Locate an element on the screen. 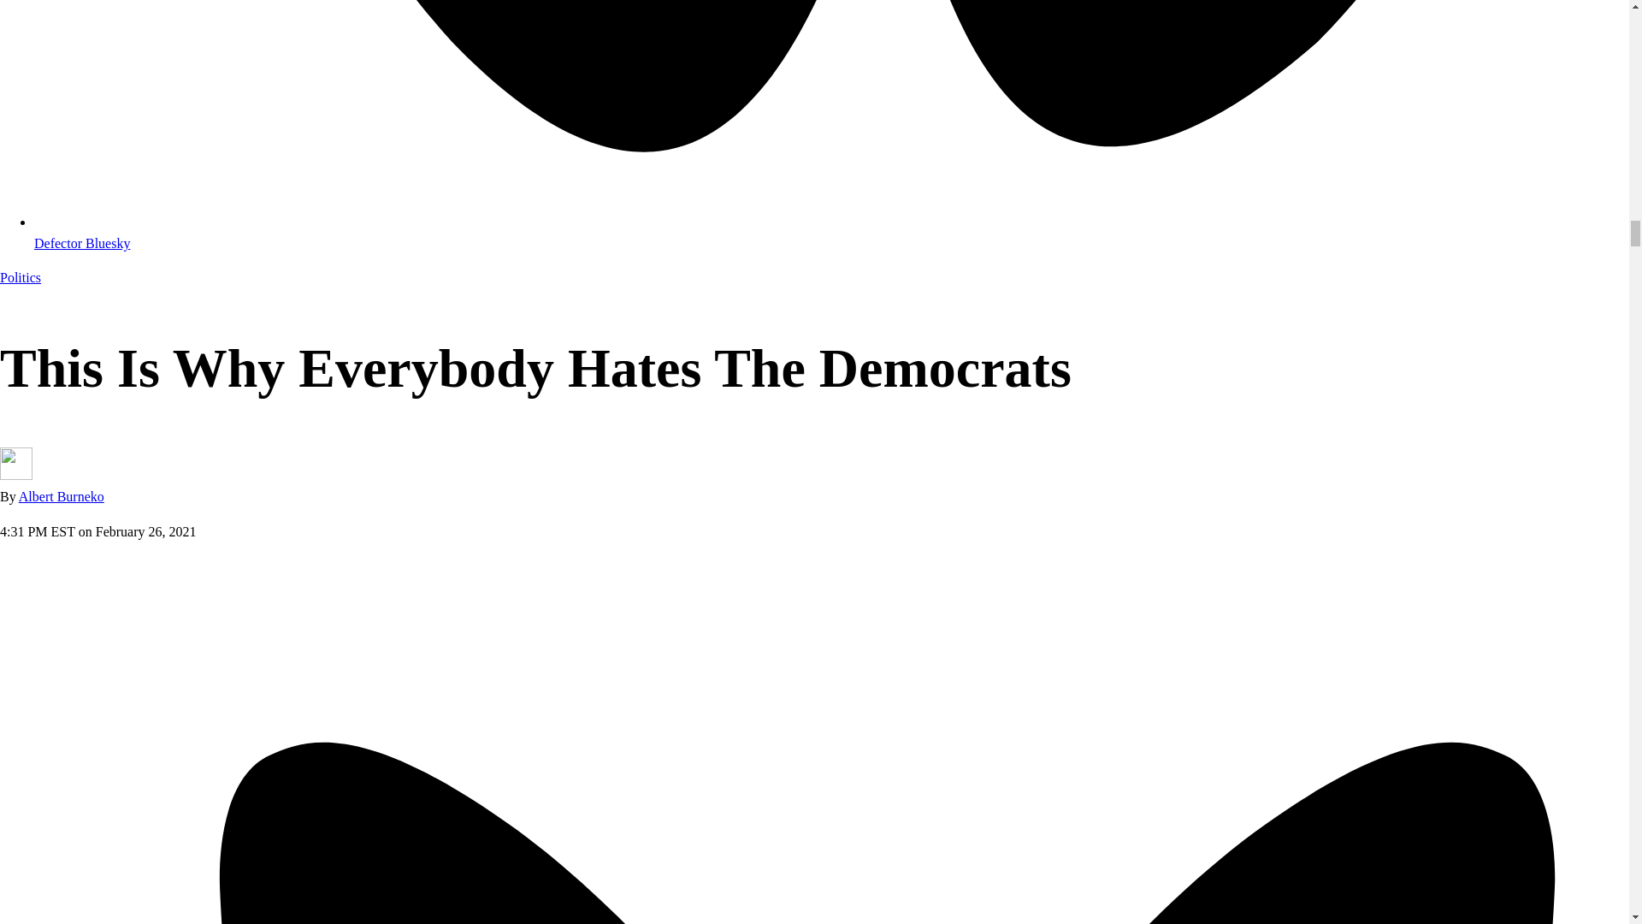 Image resolution: width=1642 pixels, height=924 pixels. Albert Burneko is located at coordinates (62, 496).